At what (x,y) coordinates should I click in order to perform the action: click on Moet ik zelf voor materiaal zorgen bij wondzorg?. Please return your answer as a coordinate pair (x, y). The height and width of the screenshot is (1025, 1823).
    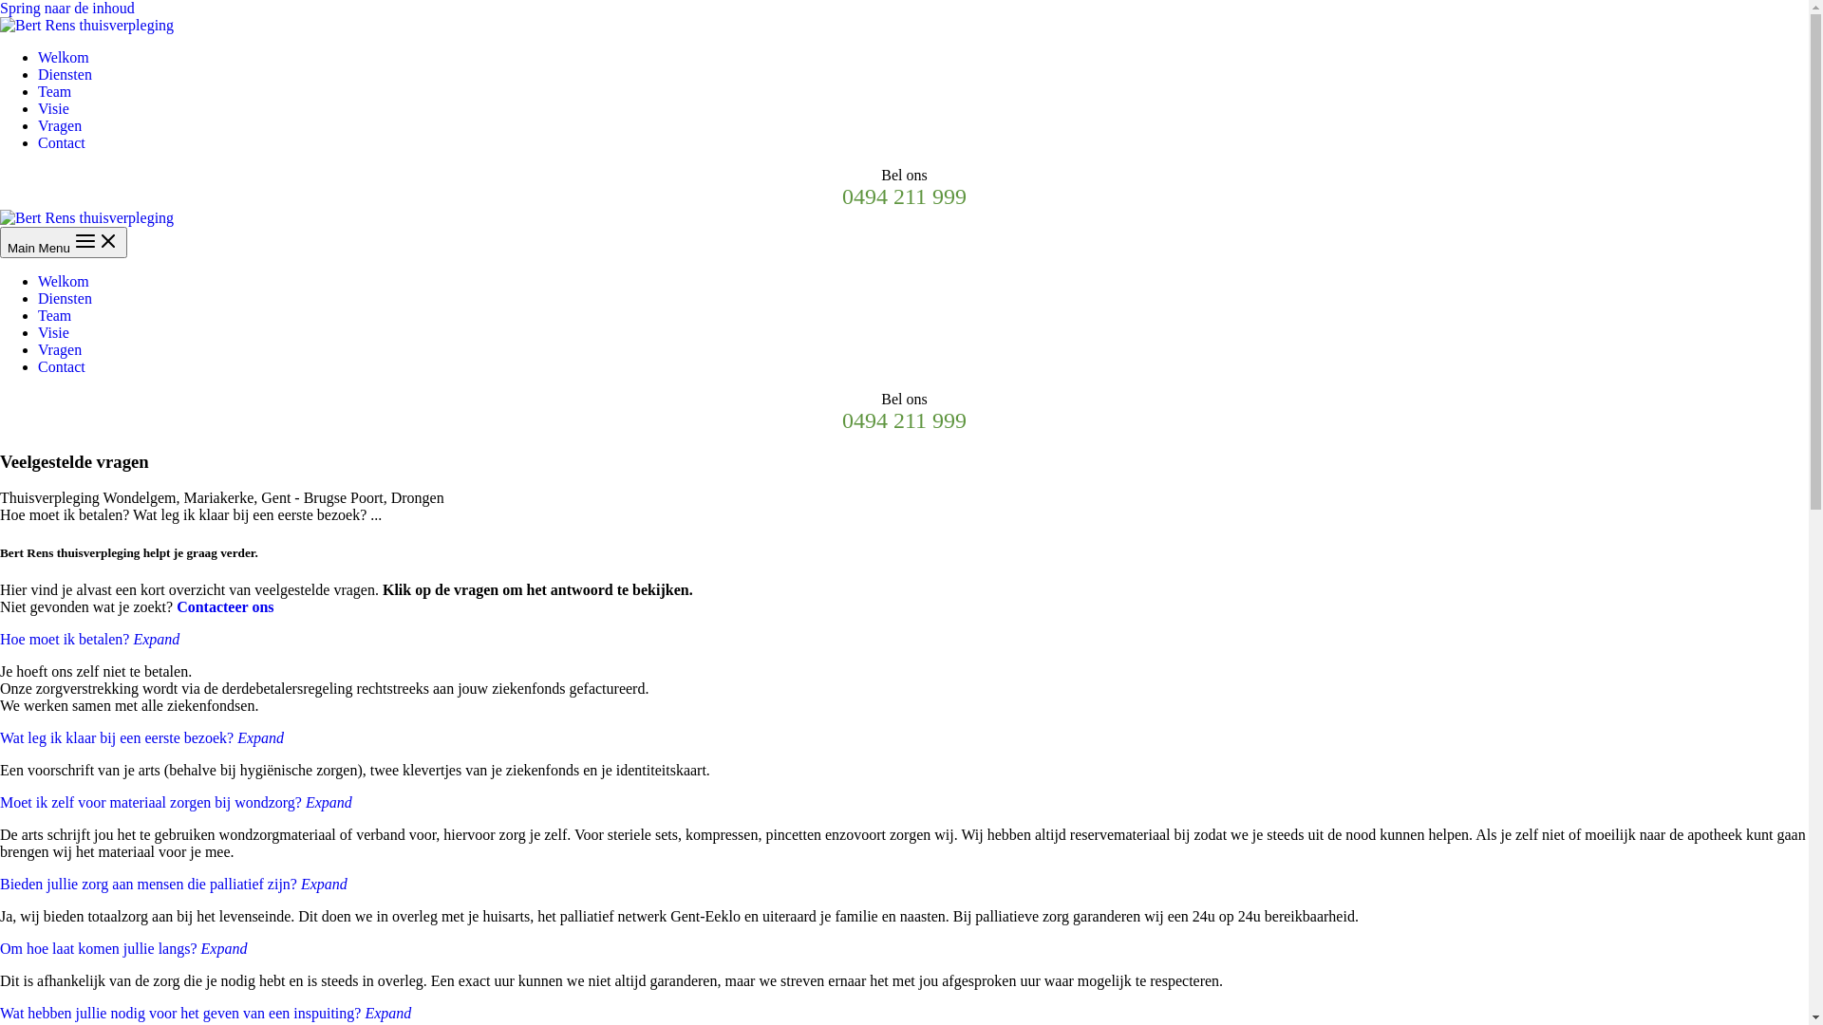
    Looking at the image, I should click on (151, 803).